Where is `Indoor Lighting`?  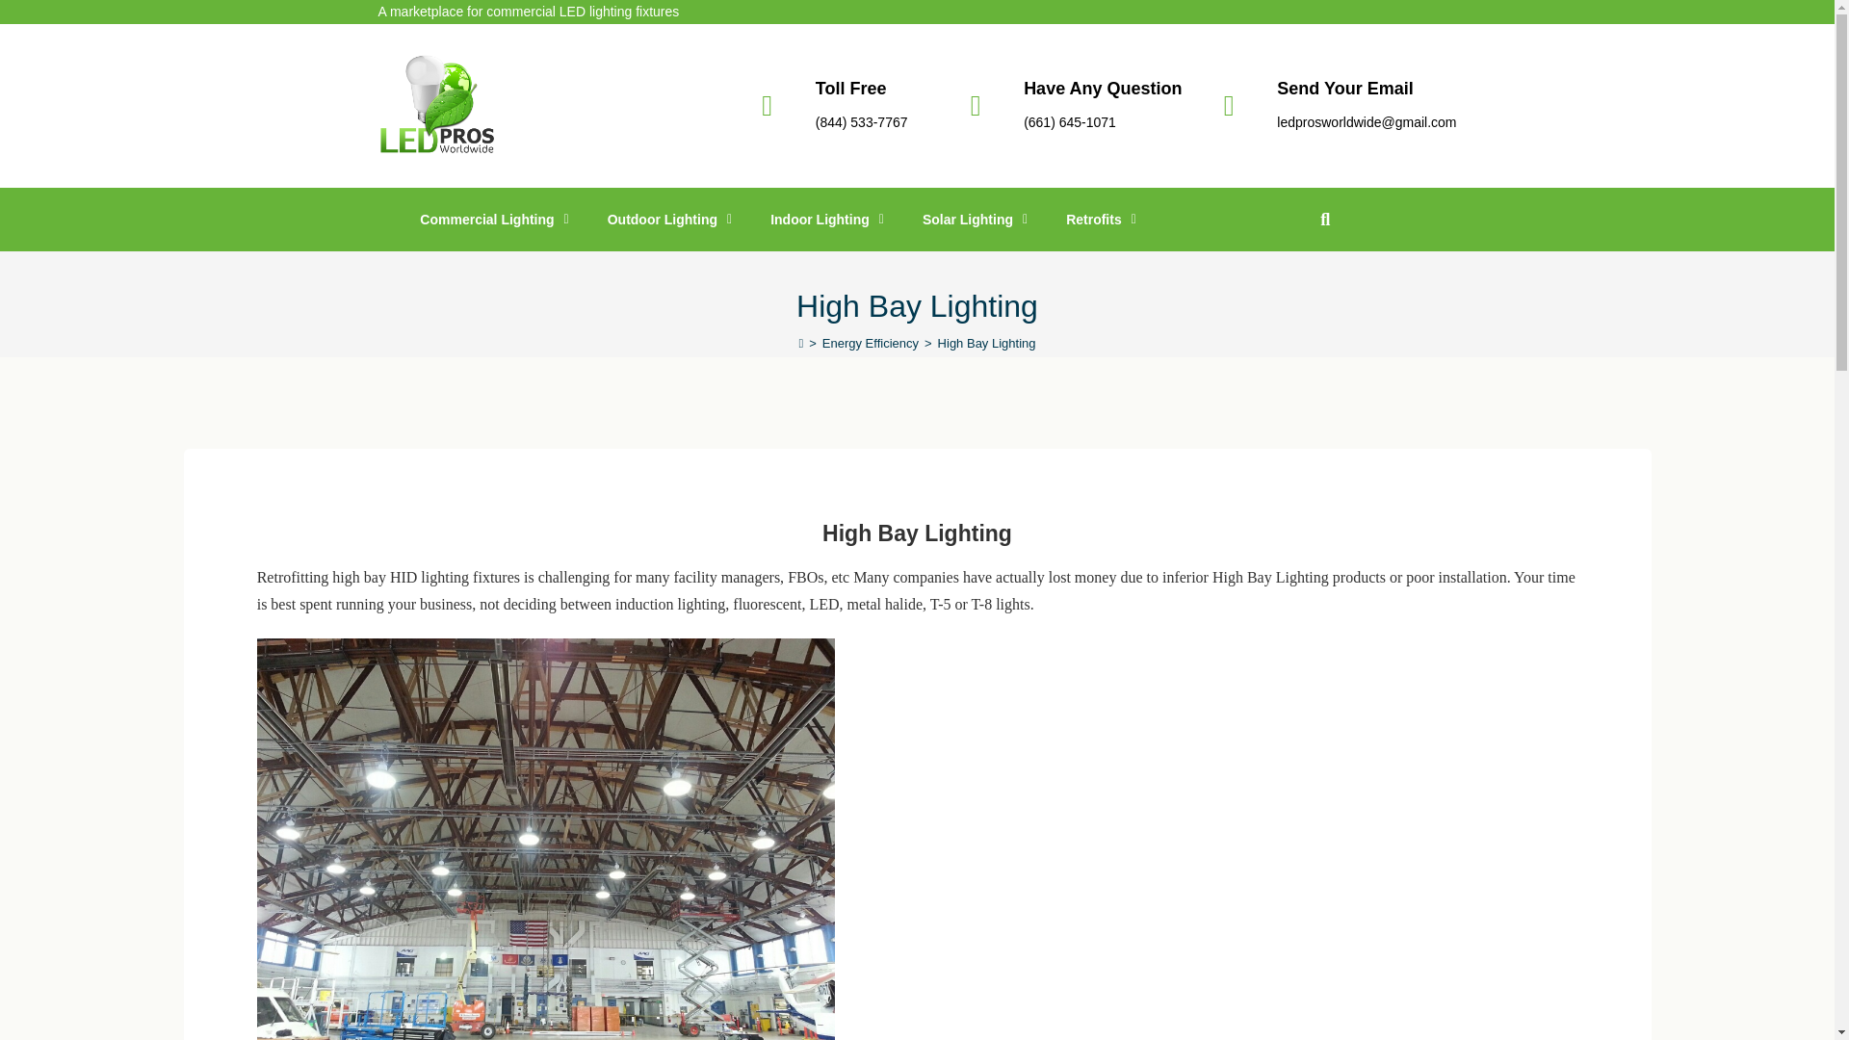
Indoor Lighting is located at coordinates (826, 220).